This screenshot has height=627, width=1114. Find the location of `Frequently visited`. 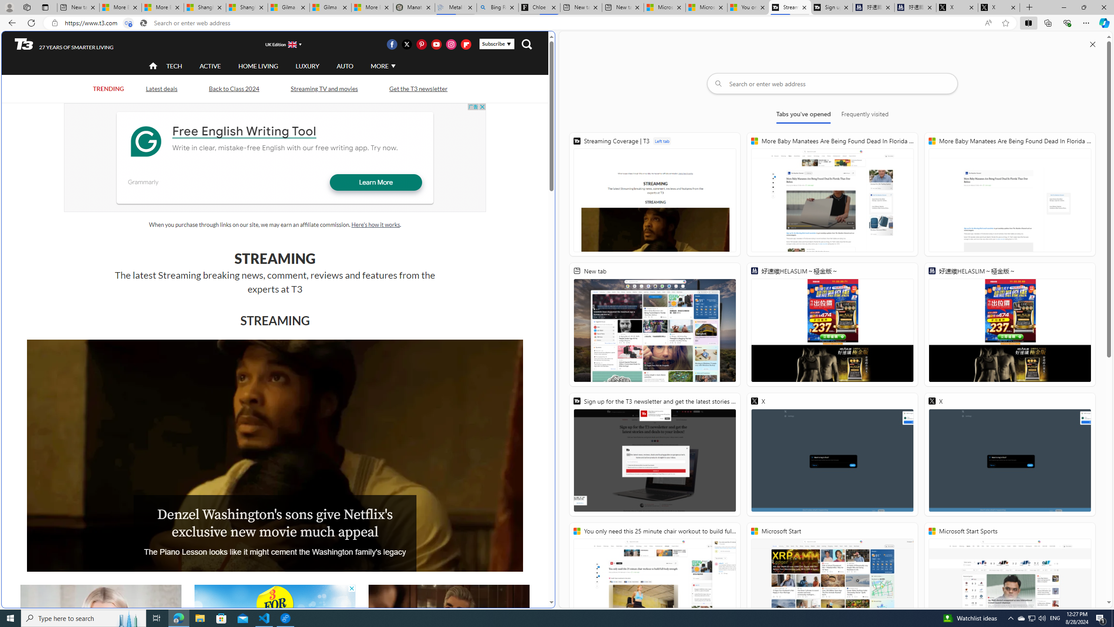

Frequently visited is located at coordinates (865, 116).